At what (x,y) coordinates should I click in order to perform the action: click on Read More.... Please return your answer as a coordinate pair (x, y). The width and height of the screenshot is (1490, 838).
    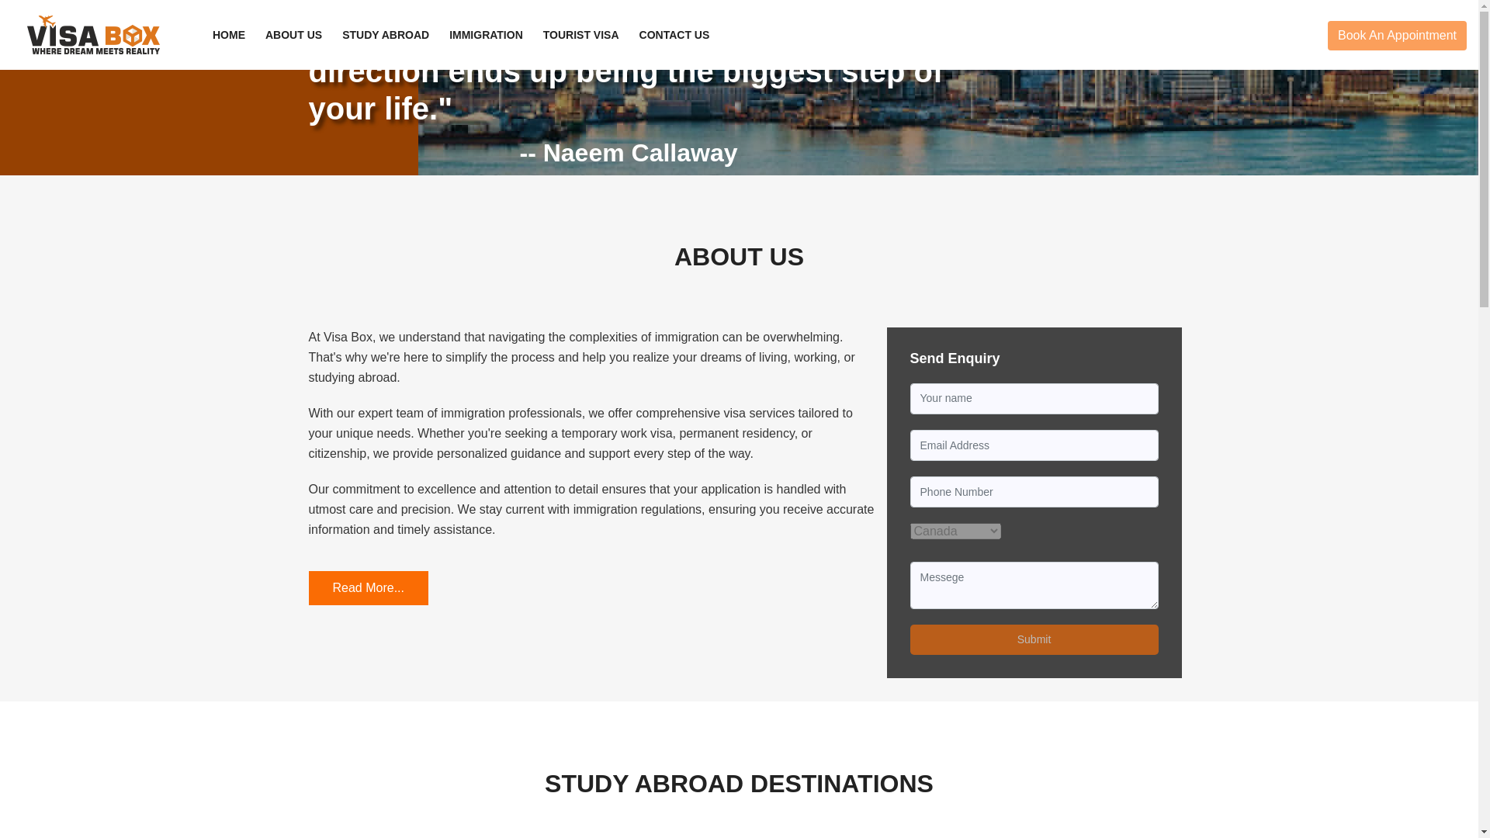
    Looking at the image, I should click on (368, 587).